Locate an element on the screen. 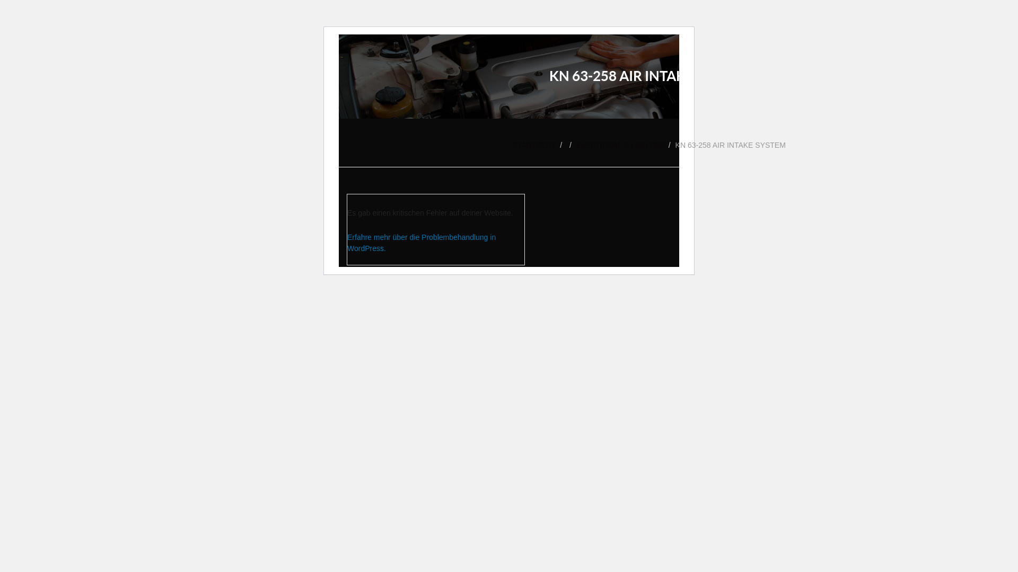 The image size is (1018, 572). STARTSEITE is located at coordinates (534, 145).